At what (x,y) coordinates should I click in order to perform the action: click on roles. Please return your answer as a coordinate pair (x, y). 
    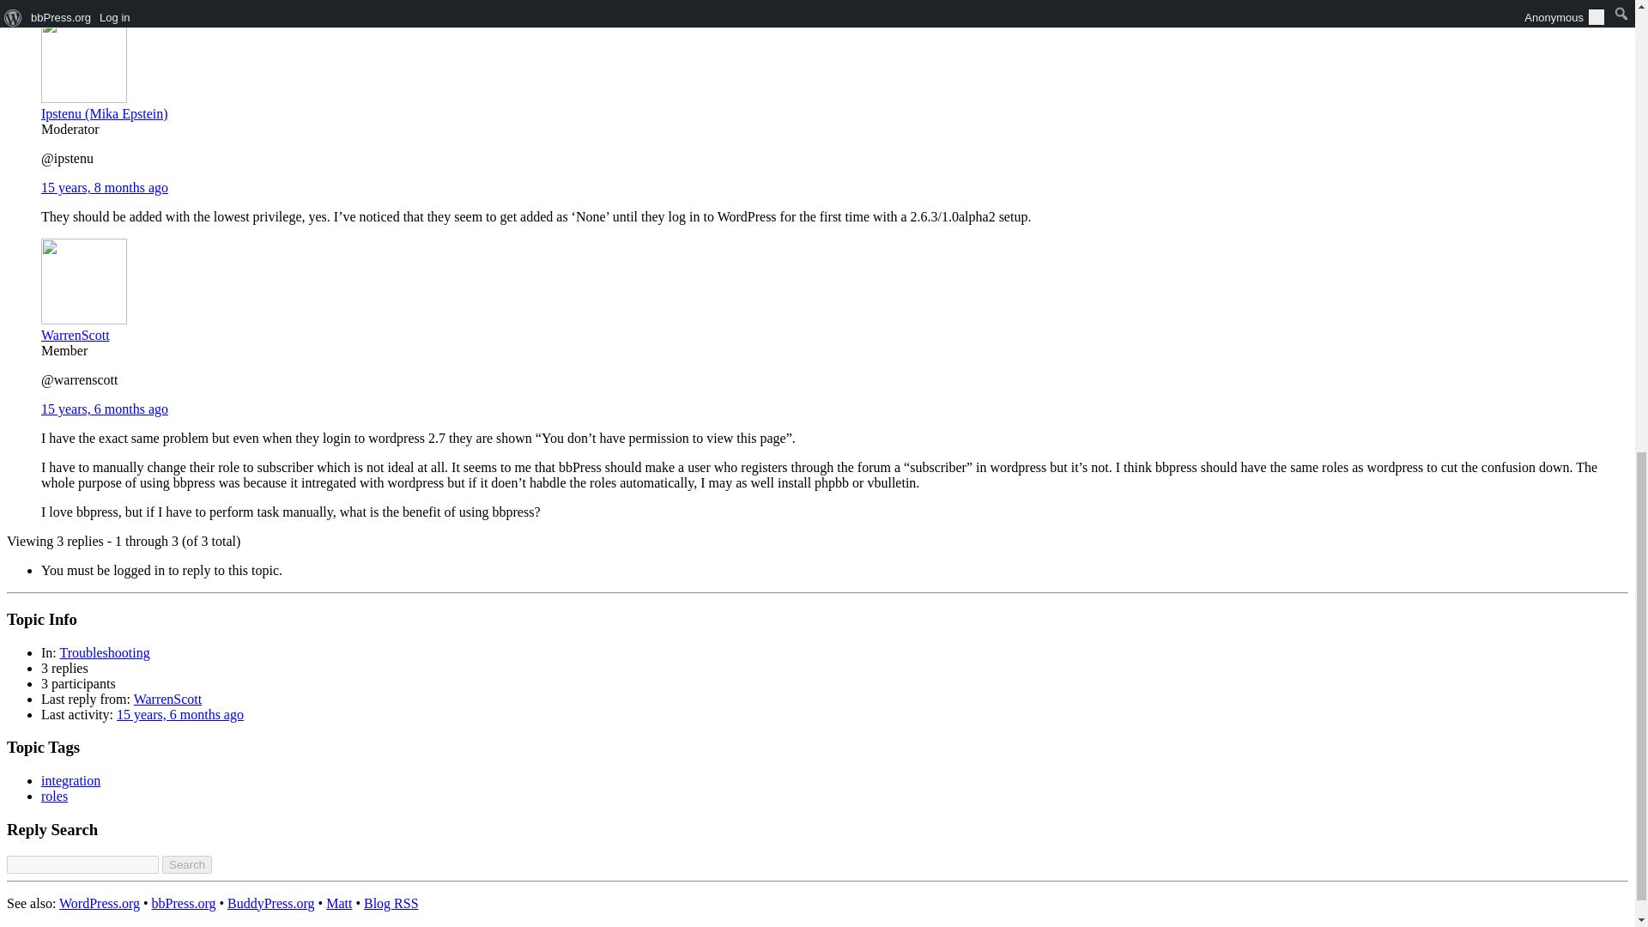
    Looking at the image, I should click on (54, 797).